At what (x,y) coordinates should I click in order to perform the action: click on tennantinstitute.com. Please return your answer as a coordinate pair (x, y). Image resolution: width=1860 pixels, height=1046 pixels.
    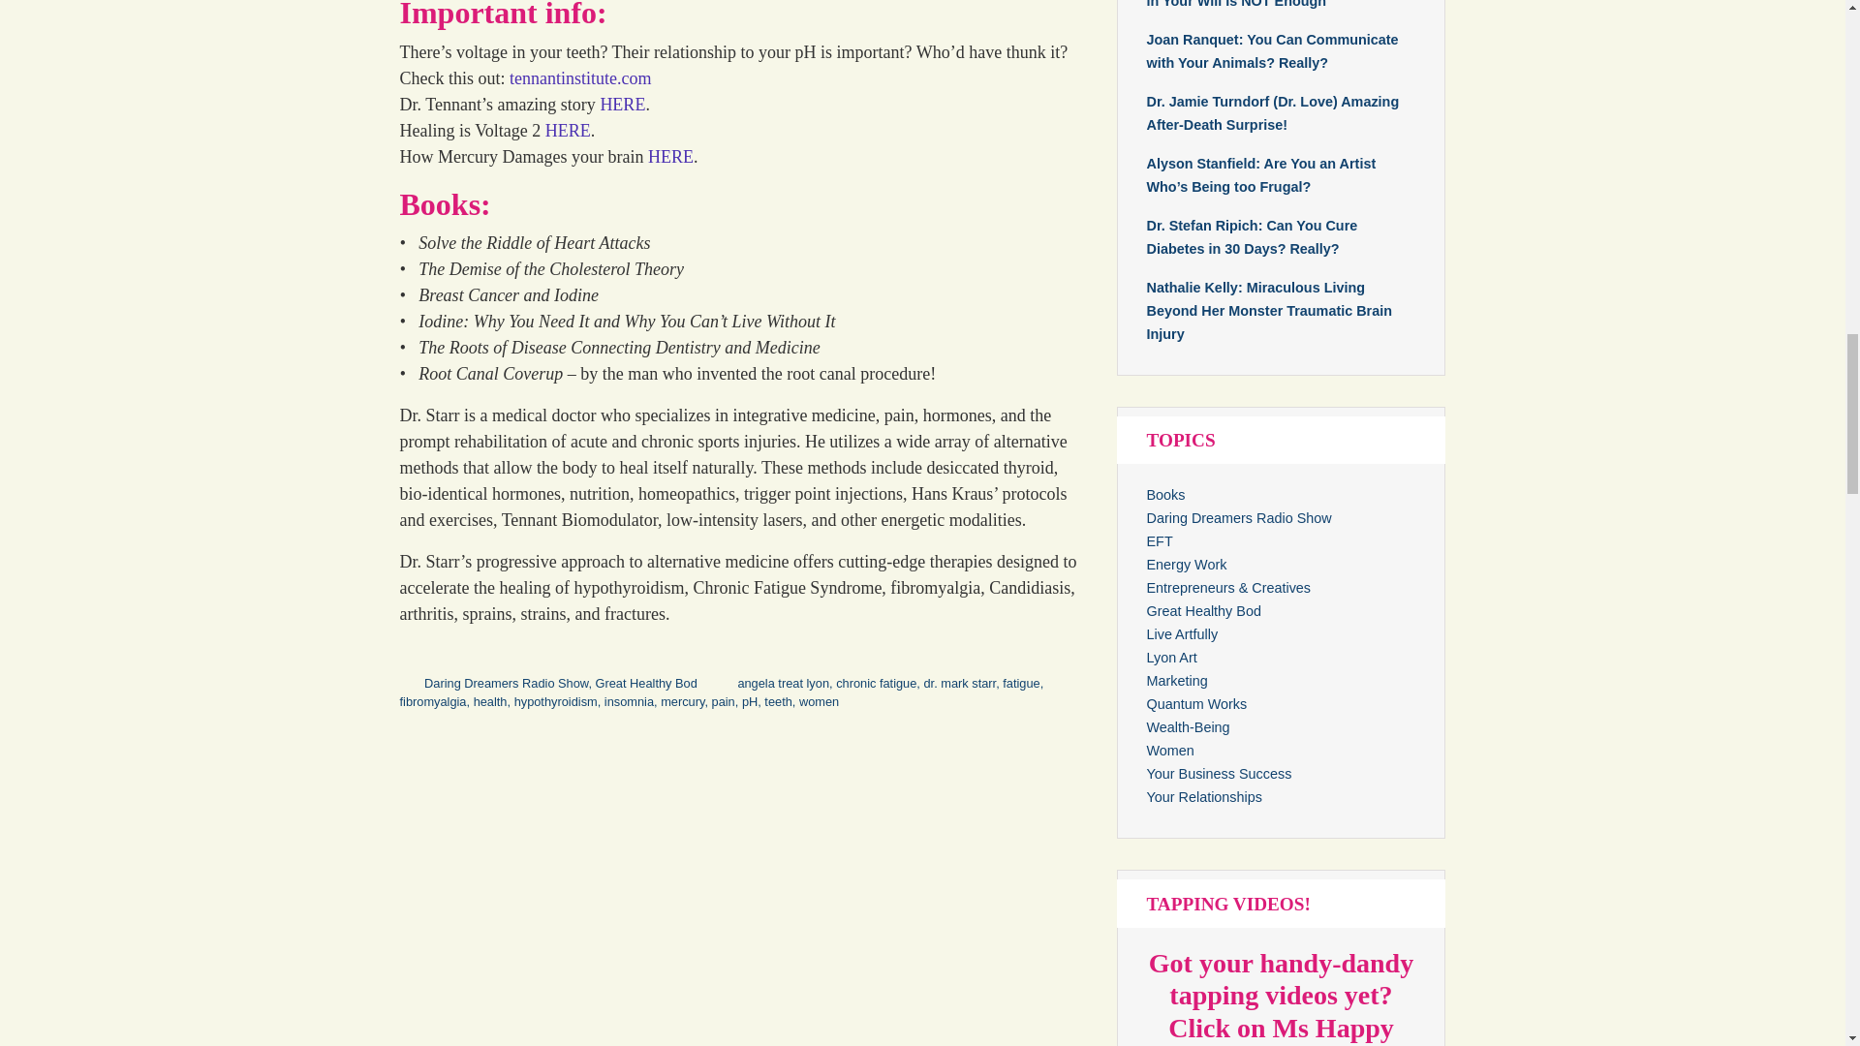
    Looking at the image, I should click on (580, 77).